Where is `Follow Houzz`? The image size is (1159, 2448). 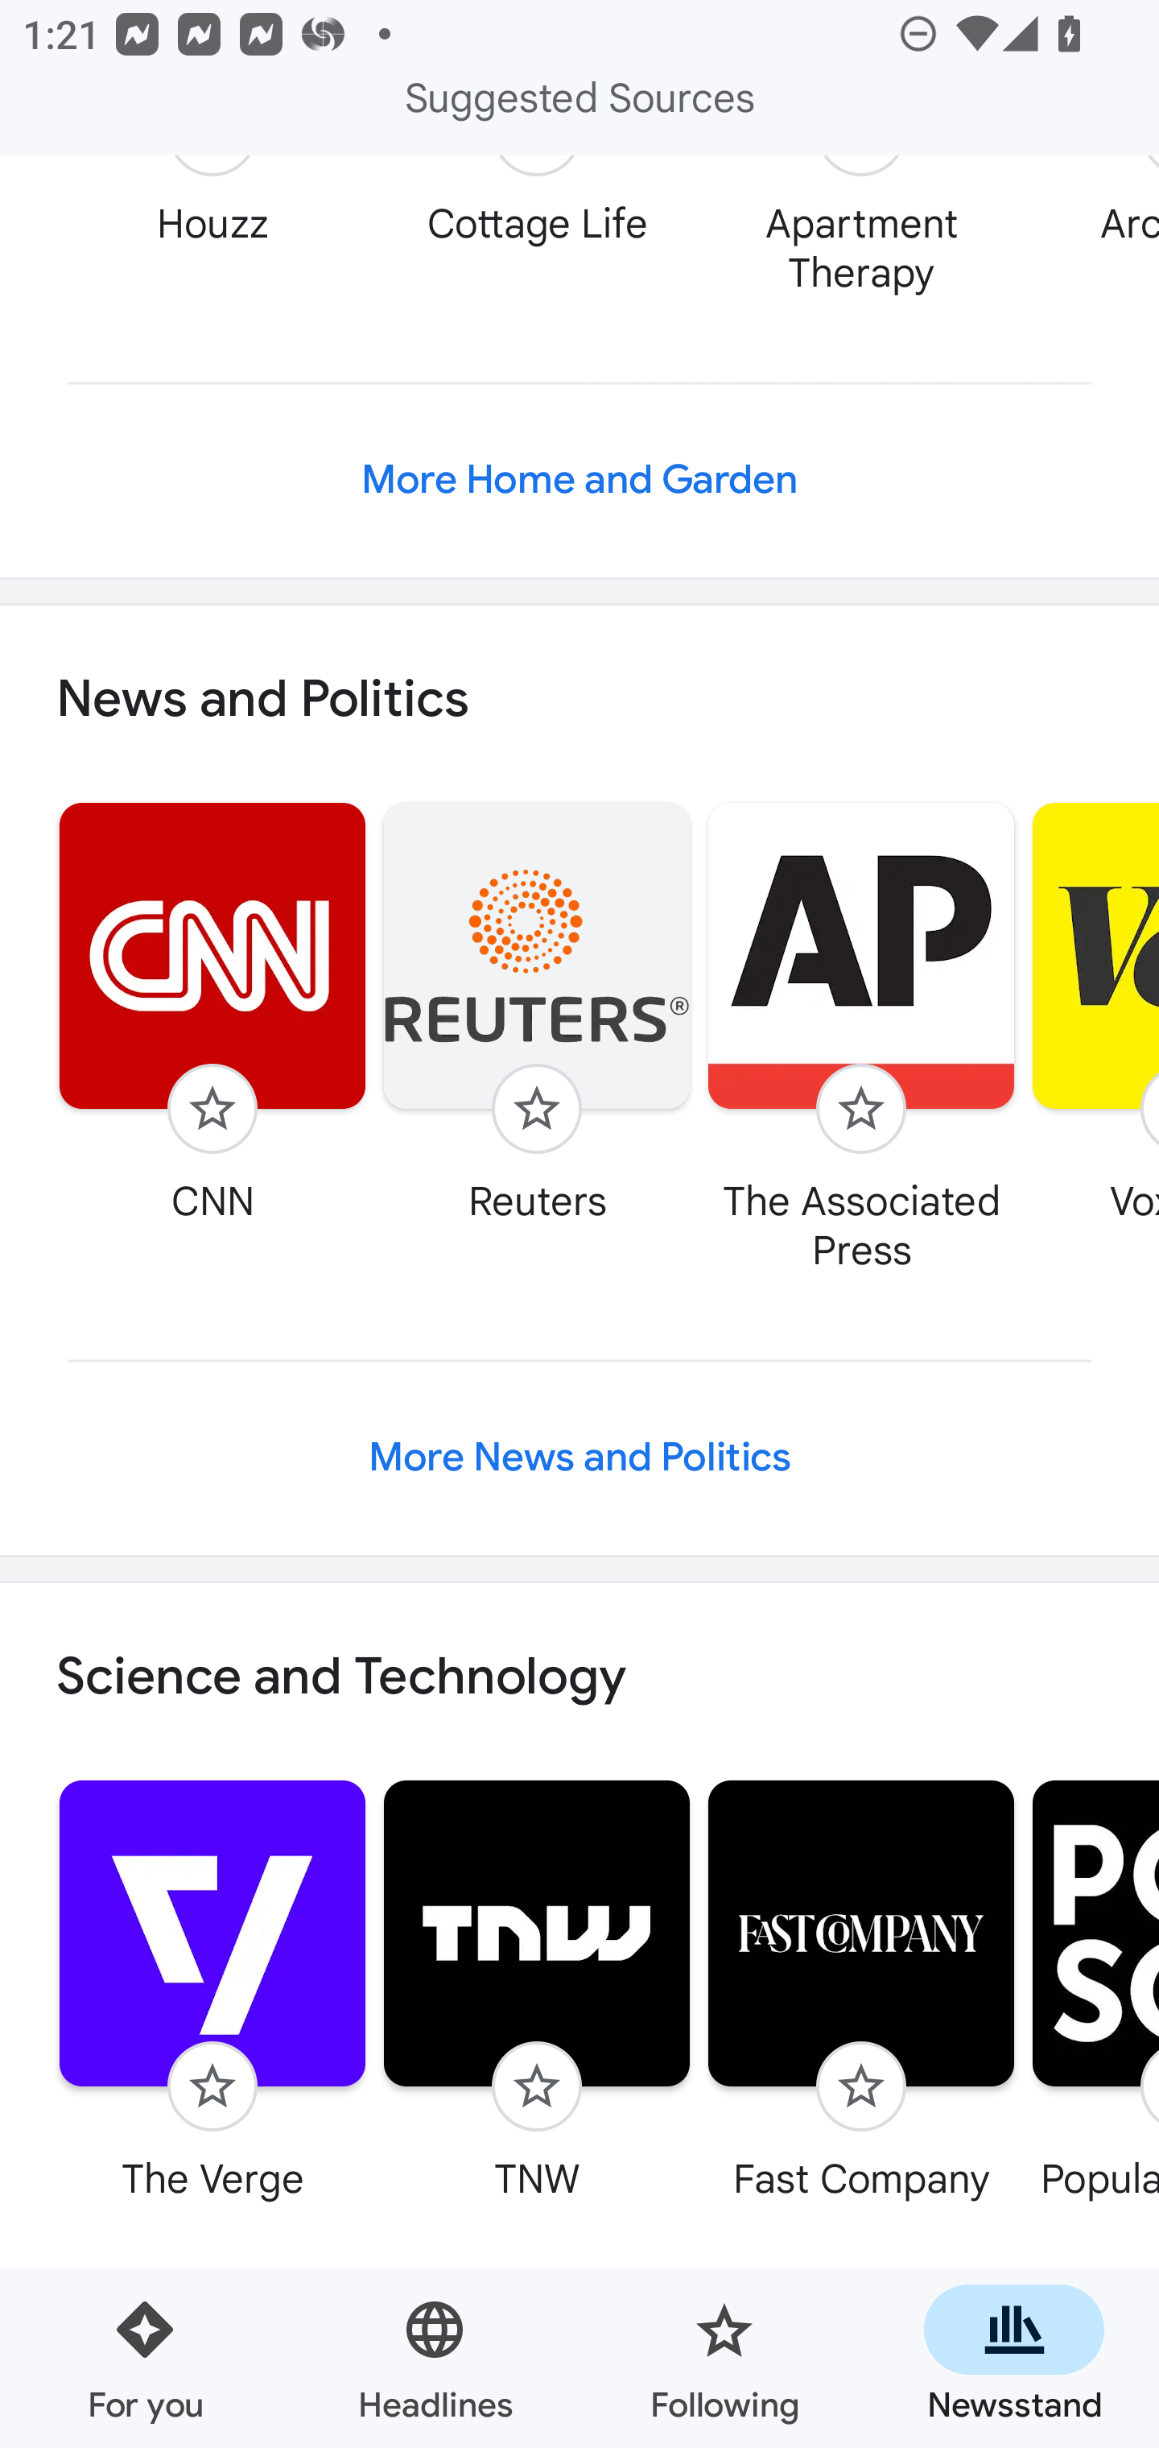
Follow Houzz is located at coordinates (212, 203).